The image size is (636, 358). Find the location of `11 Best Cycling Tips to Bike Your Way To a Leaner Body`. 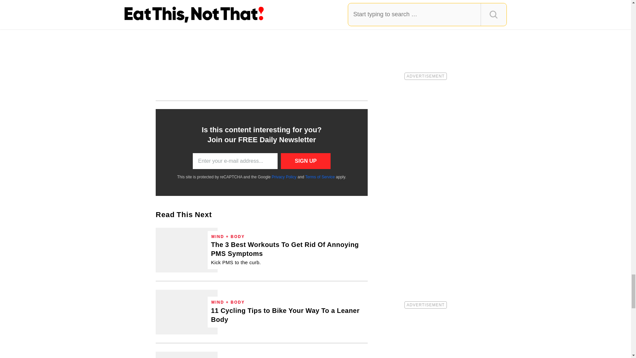

11 Best Cycling Tips to Bike Your Way To a Leaner Body is located at coordinates (186, 312).